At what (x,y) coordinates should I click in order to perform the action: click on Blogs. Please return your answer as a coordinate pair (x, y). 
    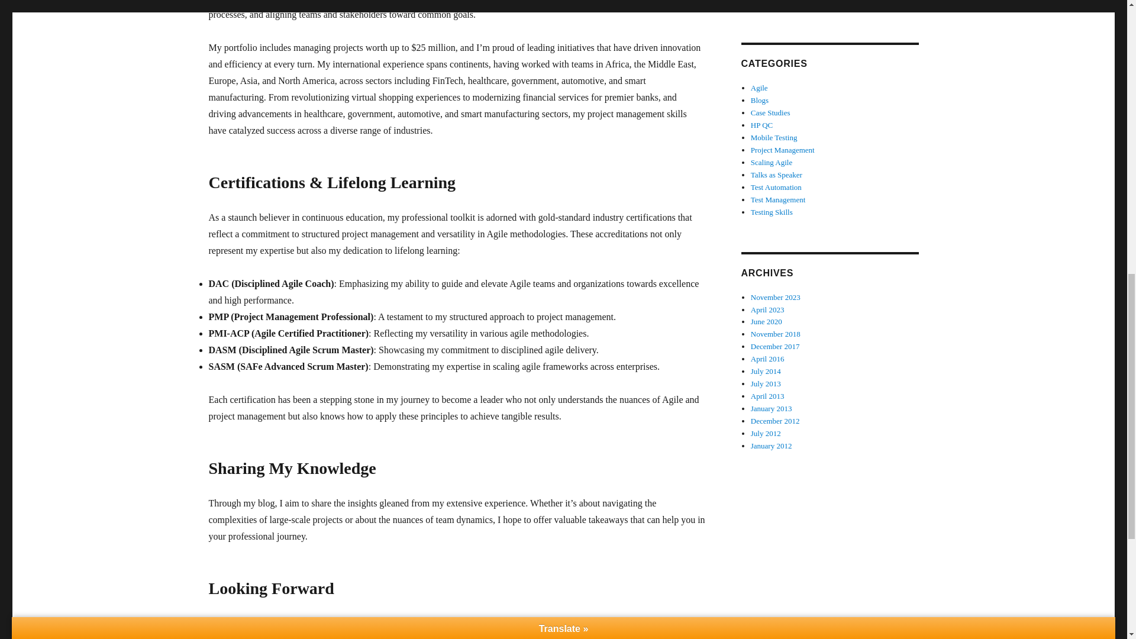
    Looking at the image, I should click on (760, 101).